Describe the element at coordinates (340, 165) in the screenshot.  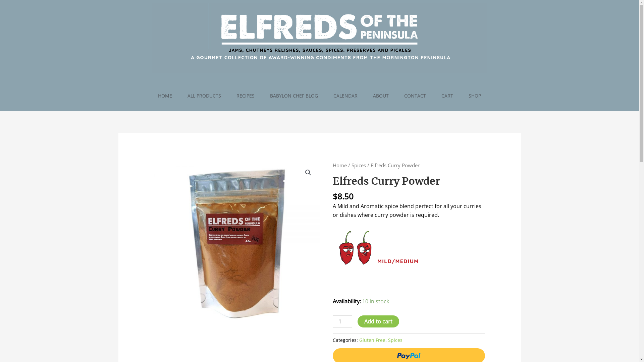
I see `Home` at that location.